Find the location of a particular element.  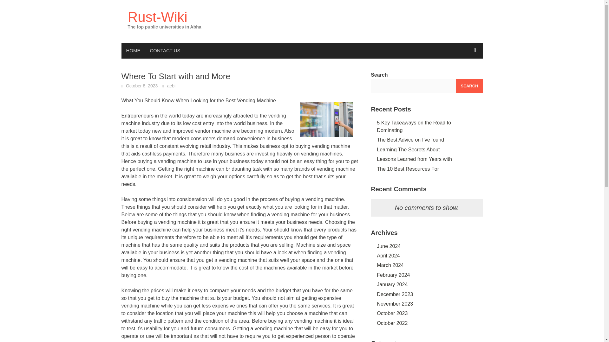

April 2024 is located at coordinates (388, 256).